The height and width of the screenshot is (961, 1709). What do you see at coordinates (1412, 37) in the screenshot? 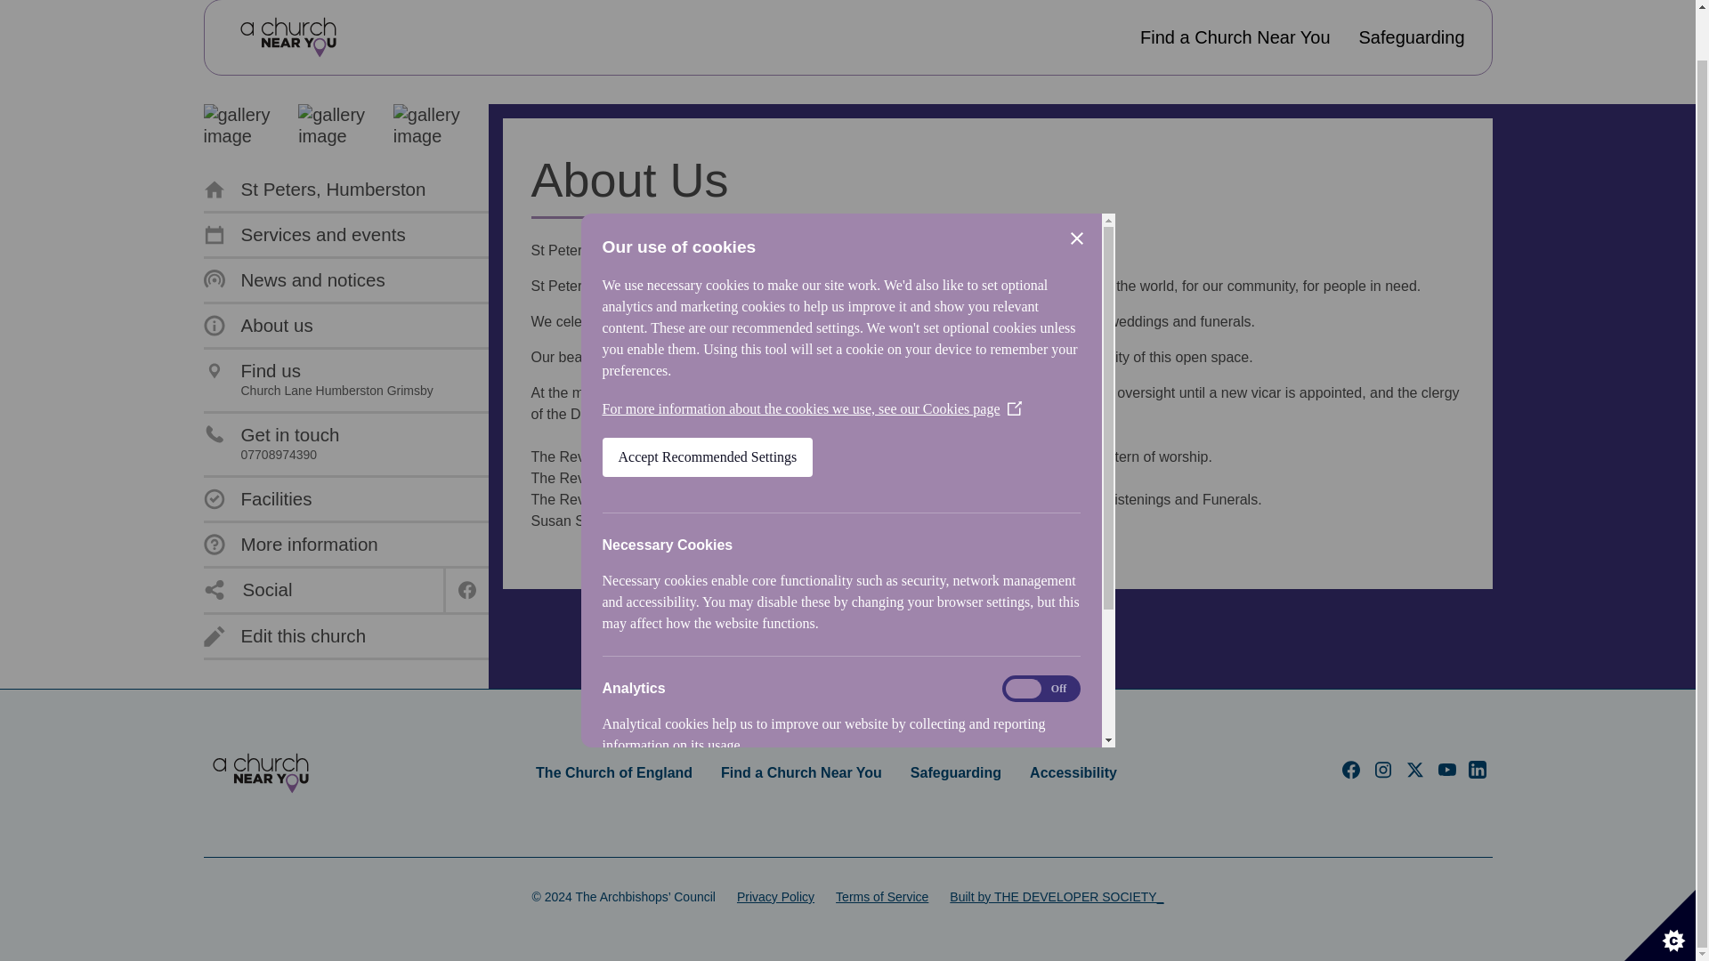
I see `Safeguarding` at bounding box center [1412, 37].